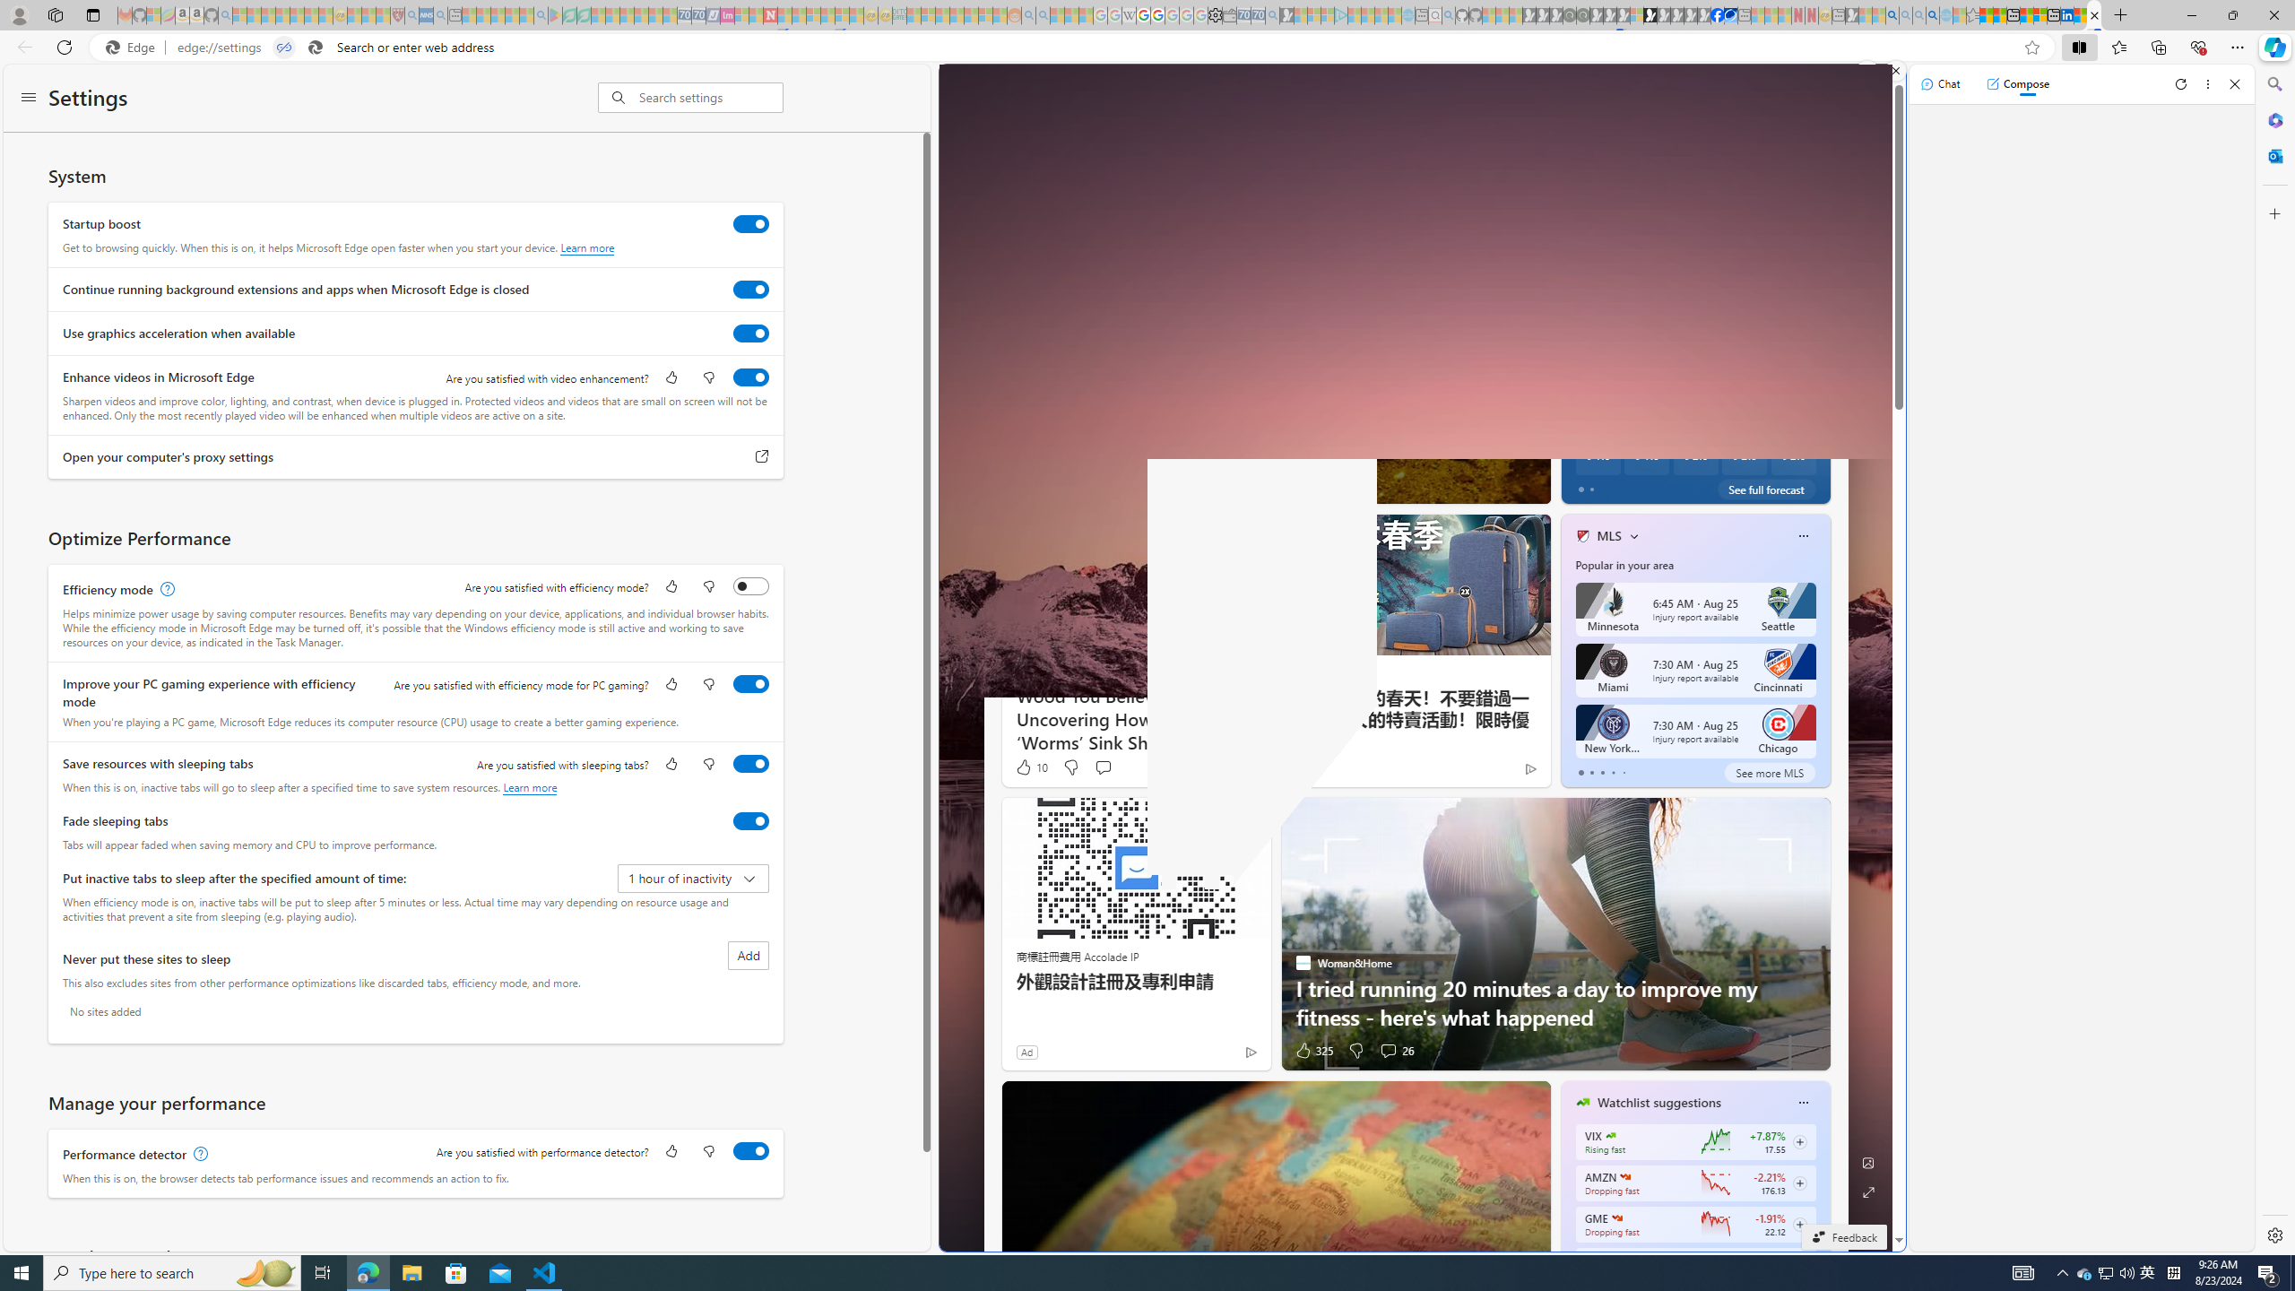 Image resolution: width=2295 pixels, height=1291 pixels. I want to click on Daily, so click(1655, 338).